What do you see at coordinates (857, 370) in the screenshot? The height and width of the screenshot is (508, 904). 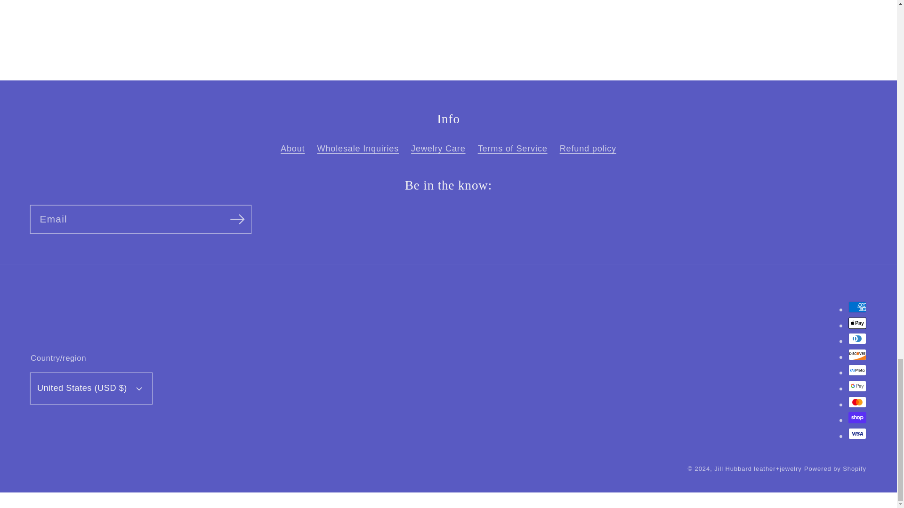 I see `Meta Pay` at bounding box center [857, 370].